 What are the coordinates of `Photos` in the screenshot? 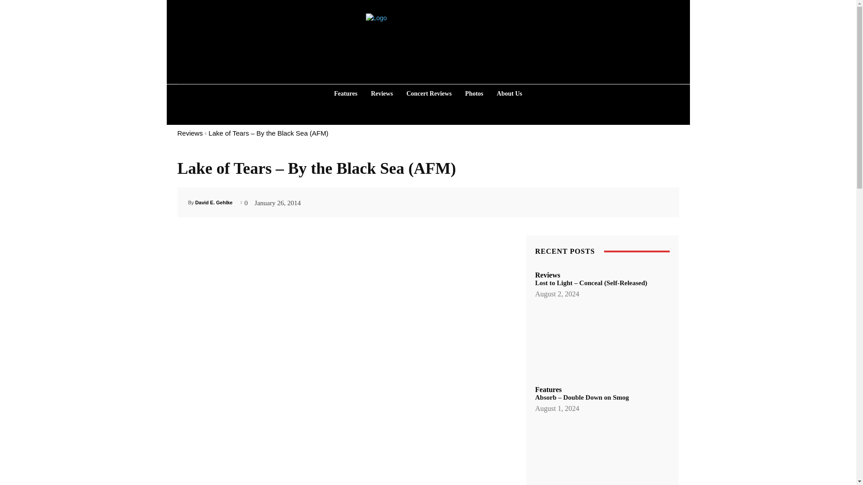 It's located at (474, 93).